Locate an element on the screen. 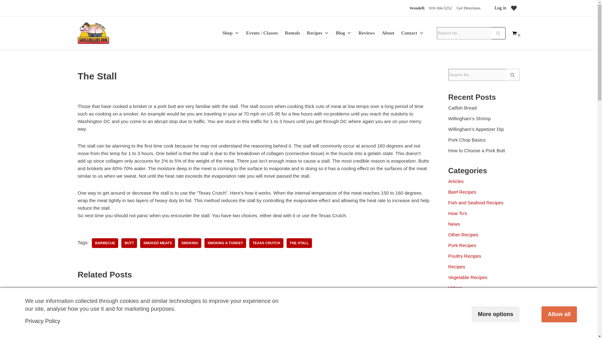 The height and width of the screenshot is (339, 602). Log in is located at coordinates (500, 8).